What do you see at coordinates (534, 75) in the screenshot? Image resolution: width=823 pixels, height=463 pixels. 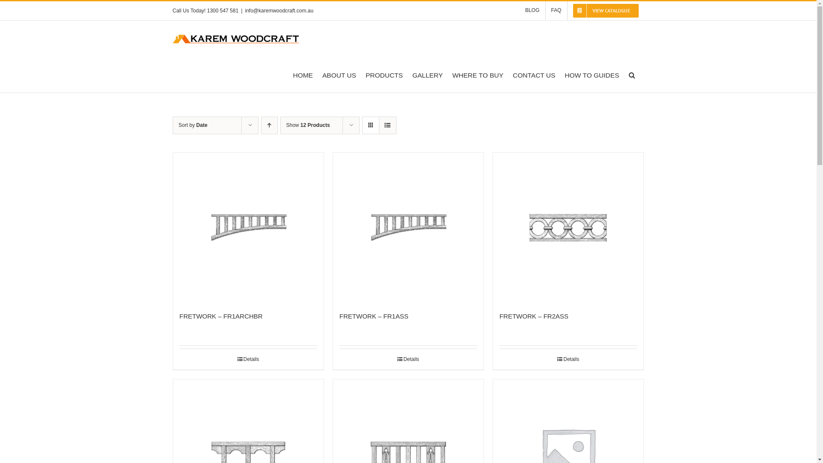 I see `CONTACT US` at bounding box center [534, 75].